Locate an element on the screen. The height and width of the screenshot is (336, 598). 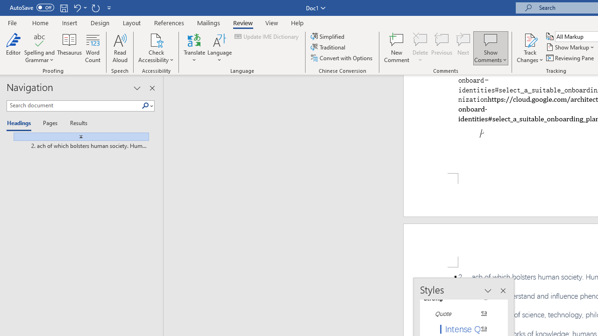
Translate is located at coordinates (194, 48).